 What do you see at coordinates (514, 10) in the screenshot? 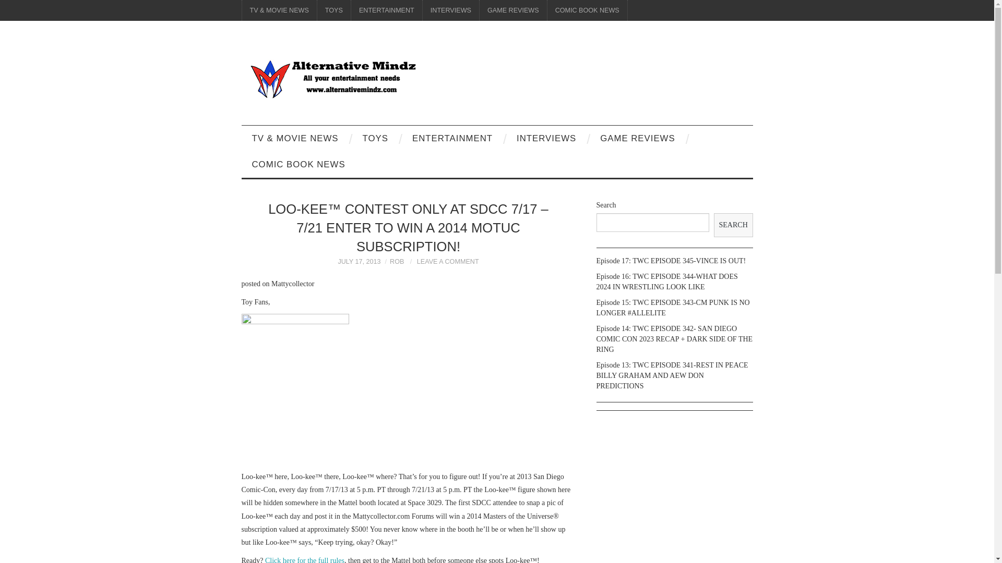
I see `GAME REVIEWS` at bounding box center [514, 10].